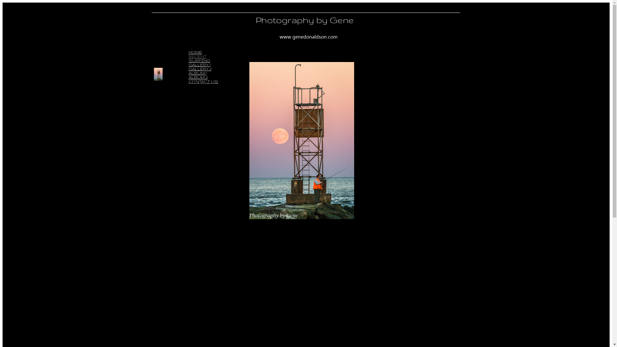 The width and height of the screenshot is (617, 347). What do you see at coordinates (195, 52) in the screenshot?
I see `HOME` at bounding box center [195, 52].